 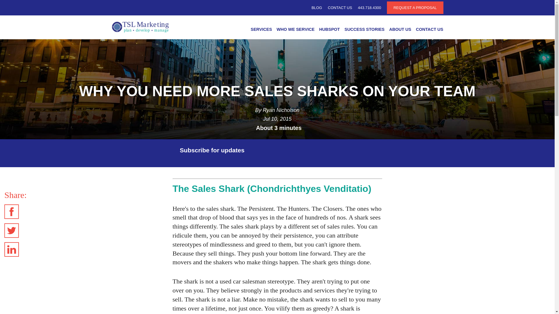 What do you see at coordinates (400, 31) in the screenshot?
I see `ABOUT US` at bounding box center [400, 31].